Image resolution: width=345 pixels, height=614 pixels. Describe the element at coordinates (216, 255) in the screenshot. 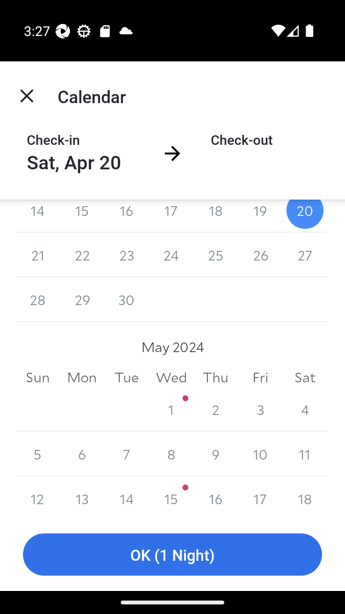

I see `25 25 April 2024` at that location.